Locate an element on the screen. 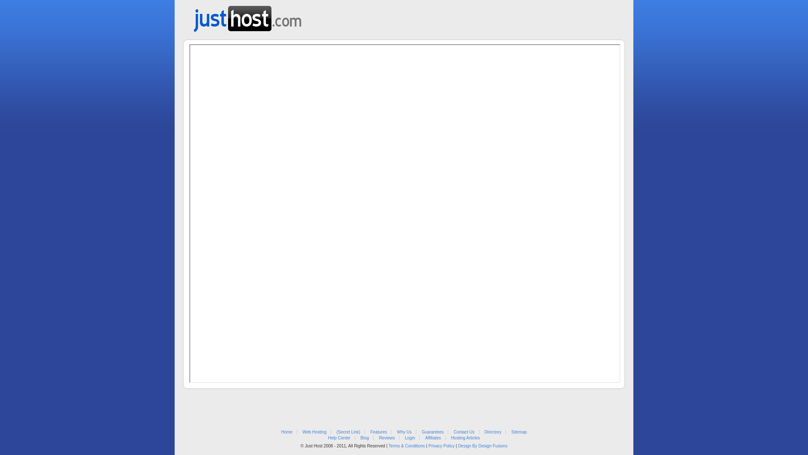 This screenshot has width=808, height=455. Web Hosting is located at coordinates (315, 432).